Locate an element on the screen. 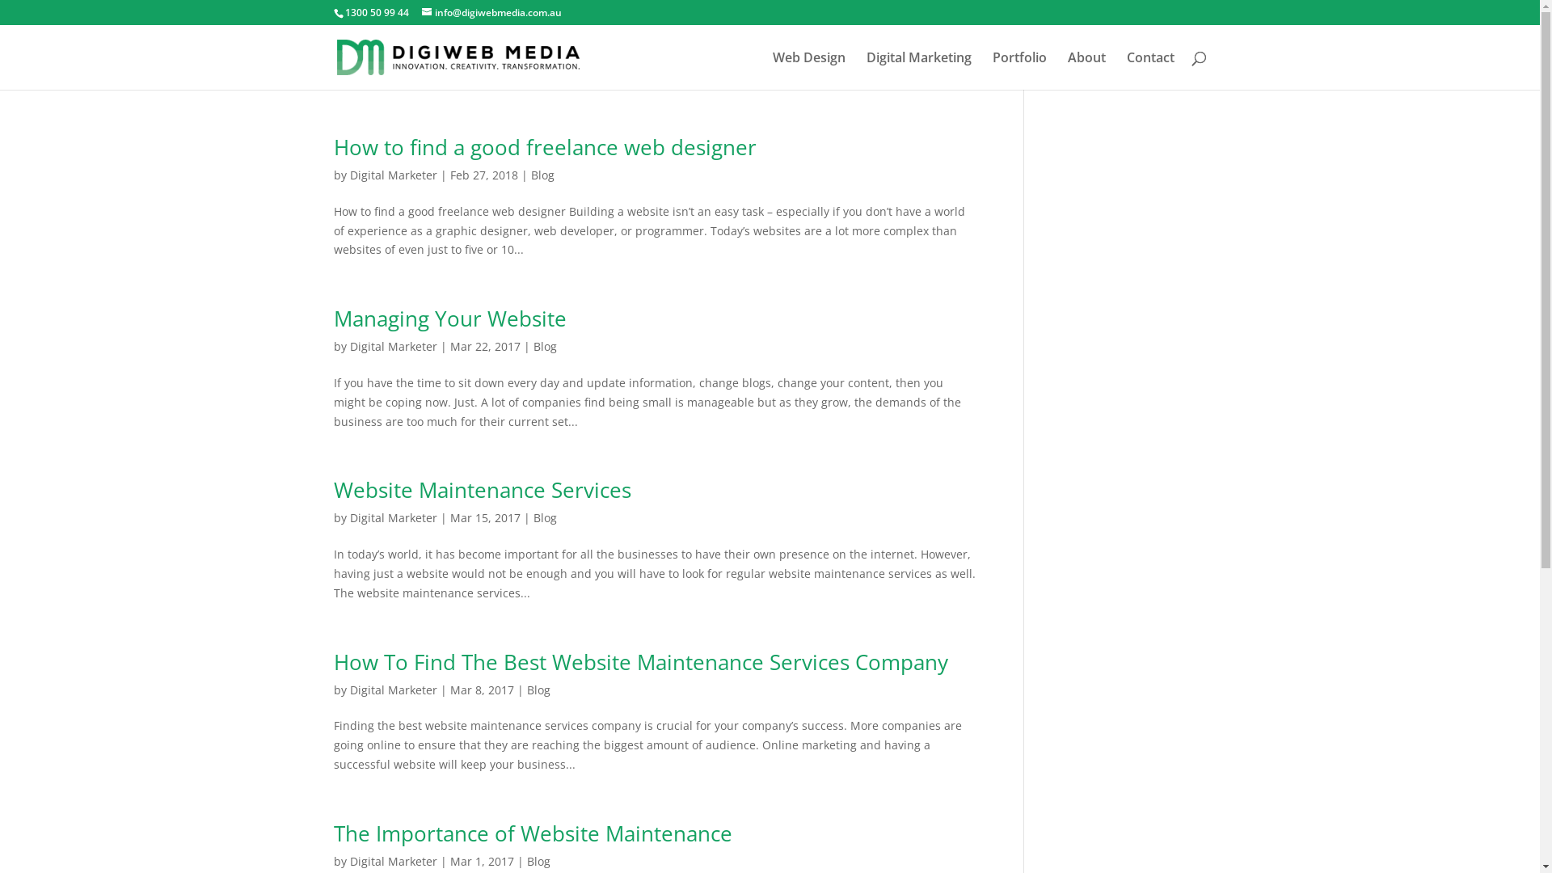 The width and height of the screenshot is (1552, 873). Web Design is located at coordinates (809, 71).